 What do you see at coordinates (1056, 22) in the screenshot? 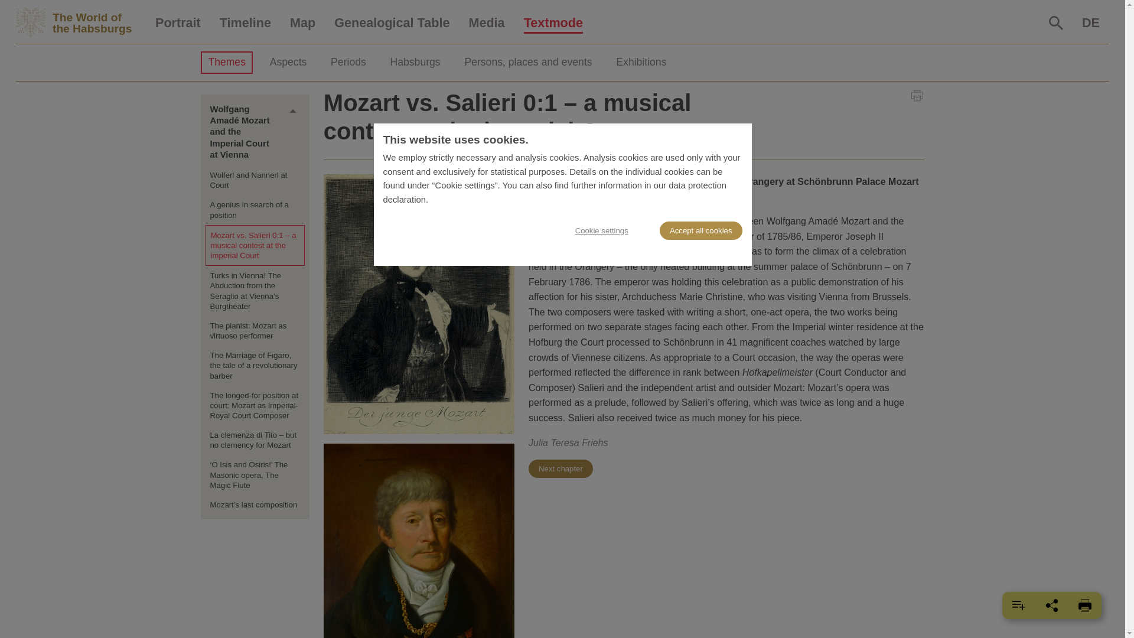
I see `search` at bounding box center [1056, 22].